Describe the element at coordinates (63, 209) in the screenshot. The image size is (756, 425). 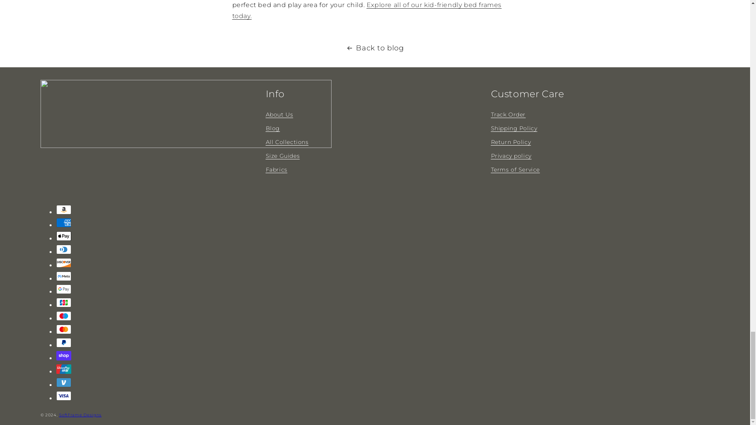
I see `Amazon` at that location.